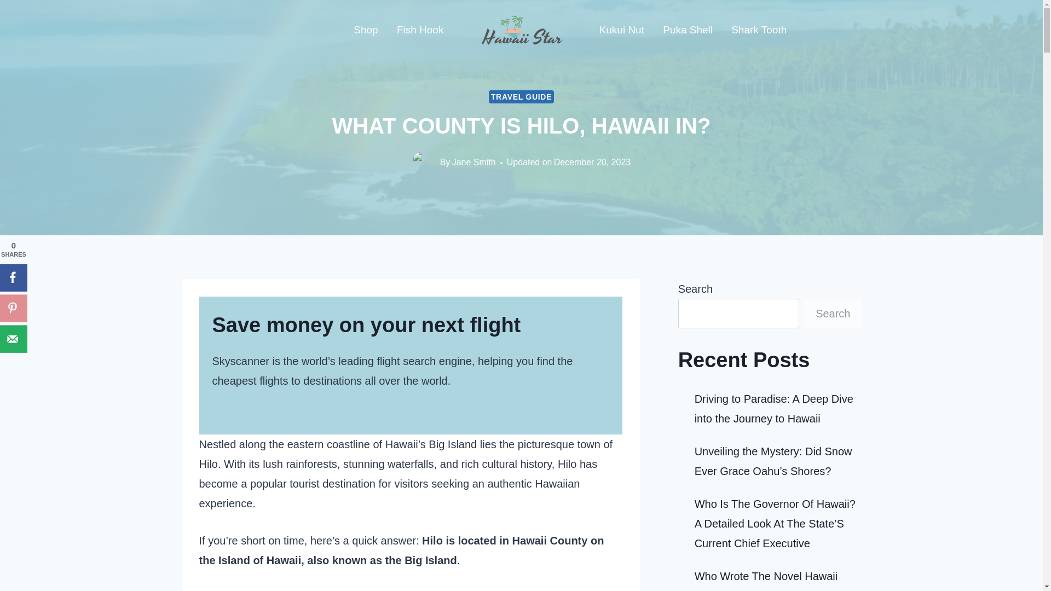 Image resolution: width=1051 pixels, height=591 pixels. Describe the element at coordinates (521, 97) in the screenshot. I see `TRAVEL GUIDE` at that location.